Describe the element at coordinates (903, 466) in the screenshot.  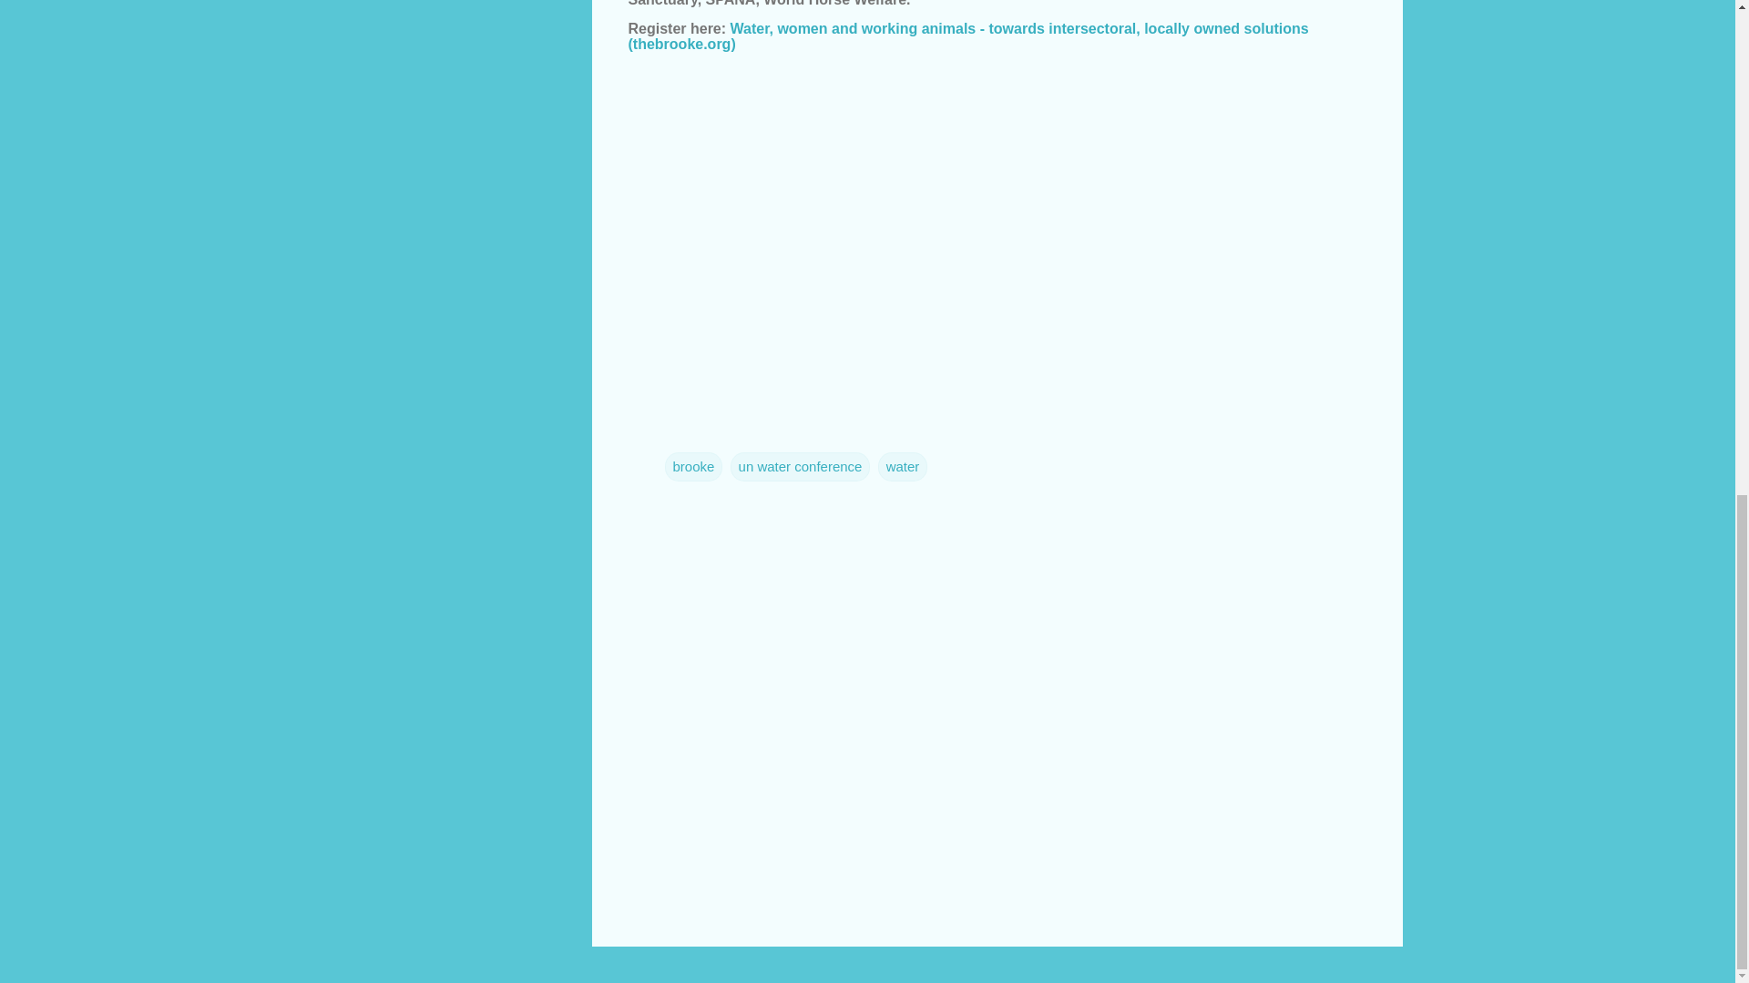
I see `water` at that location.